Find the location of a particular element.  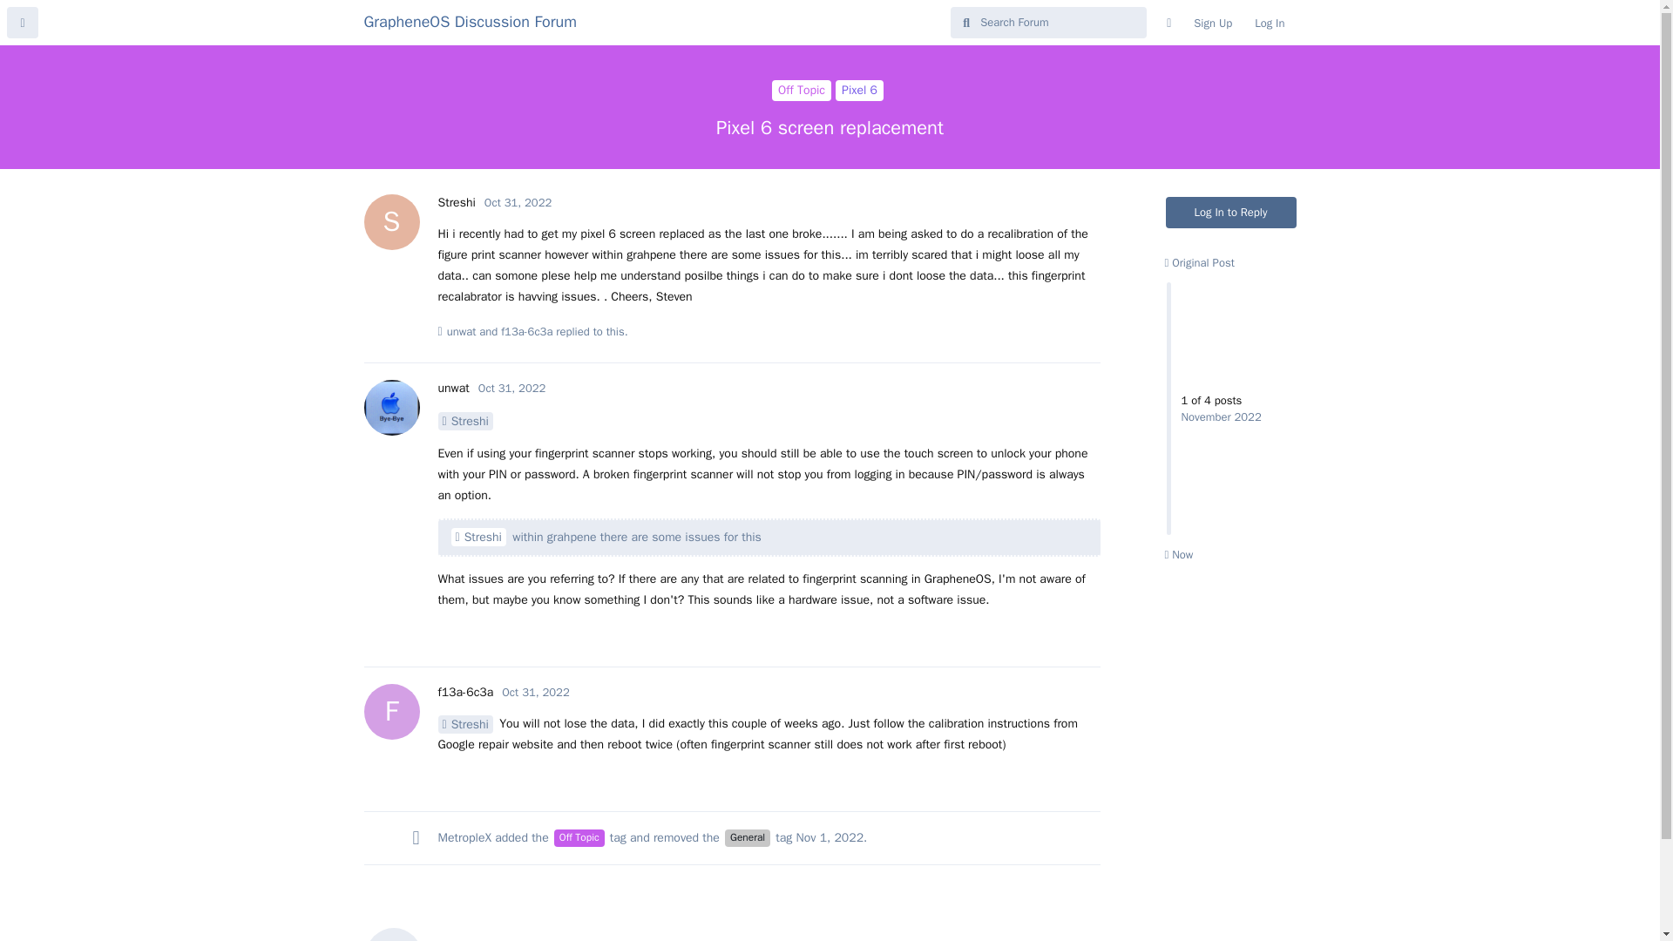

Monday, October 31, 2022 10:39 PM is located at coordinates (518, 202).